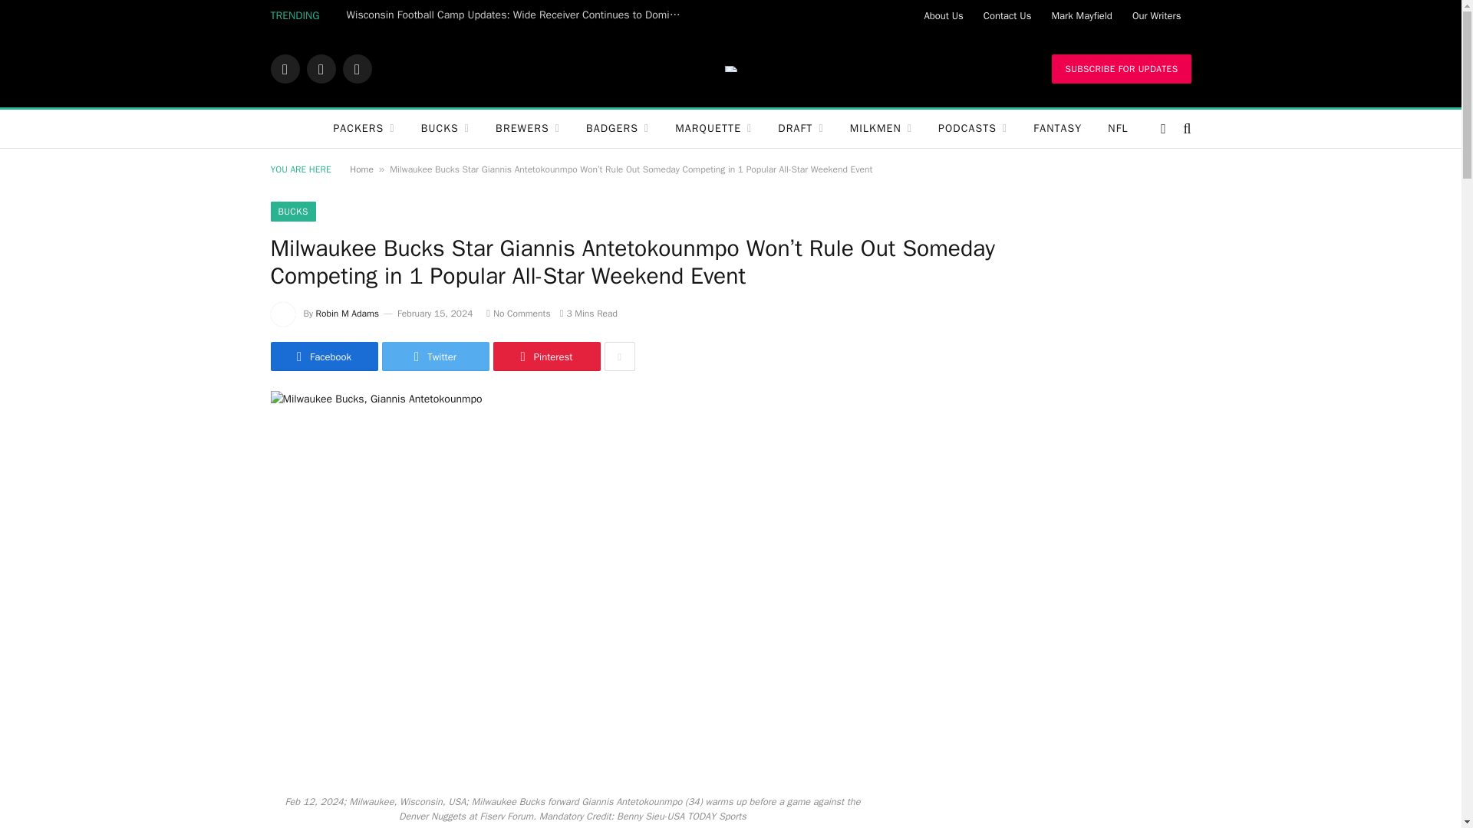  What do you see at coordinates (1157, 15) in the screenshot?
I see `Our Writers` at bounding box center [1157, 15].